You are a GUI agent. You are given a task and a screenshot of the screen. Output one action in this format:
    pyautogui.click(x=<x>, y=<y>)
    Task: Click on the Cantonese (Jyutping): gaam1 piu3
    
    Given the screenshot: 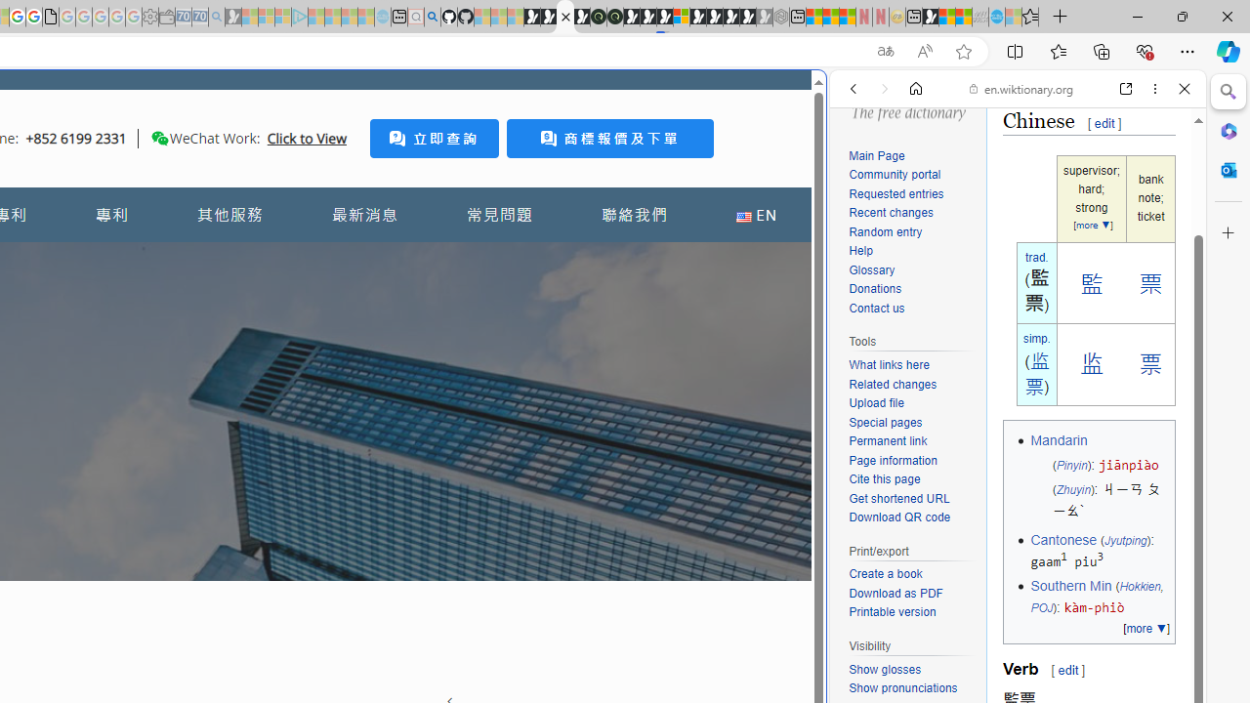 What is the action you would take?
    pyautogui.click(x=1100, y=551)
    